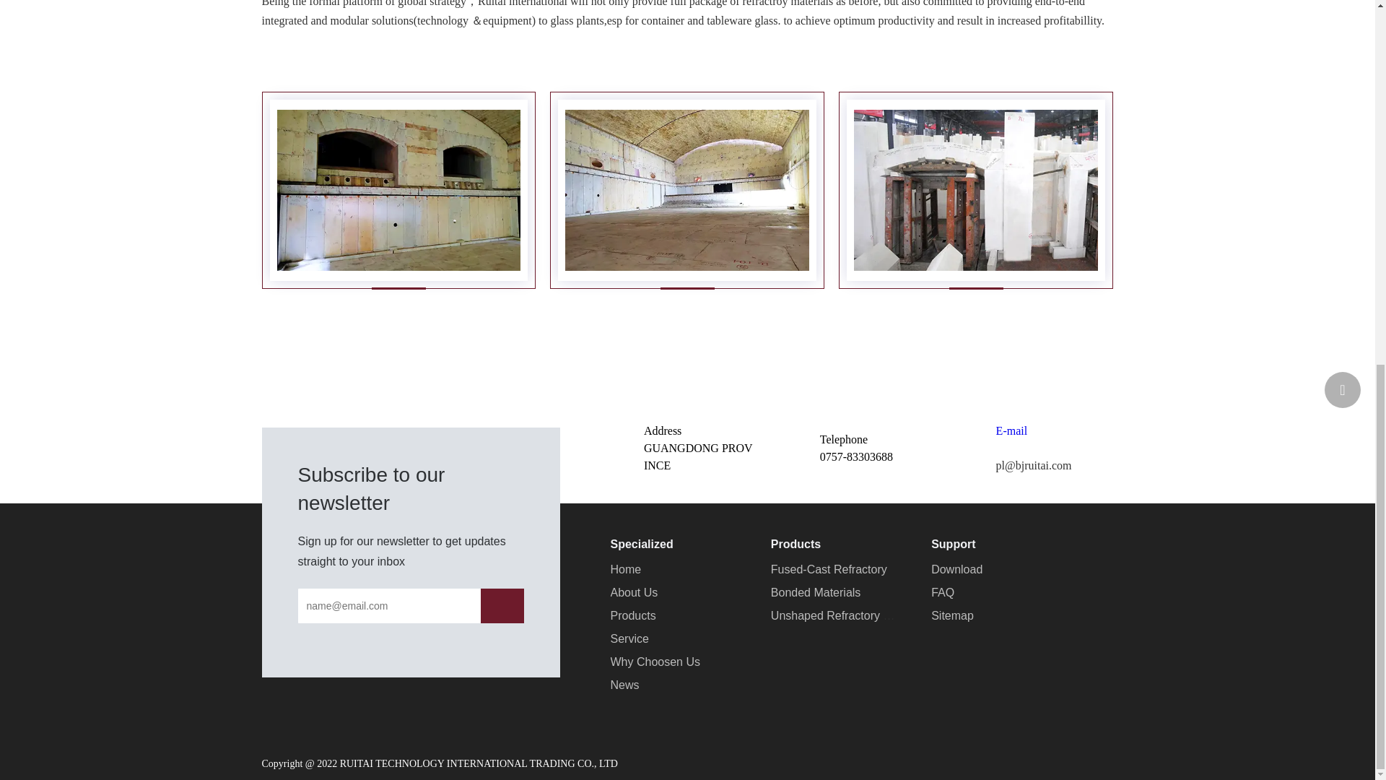 Image resolution: width=1386 pixels, height=780 pixels. I want to click on Sitemap, so click(953, 615).